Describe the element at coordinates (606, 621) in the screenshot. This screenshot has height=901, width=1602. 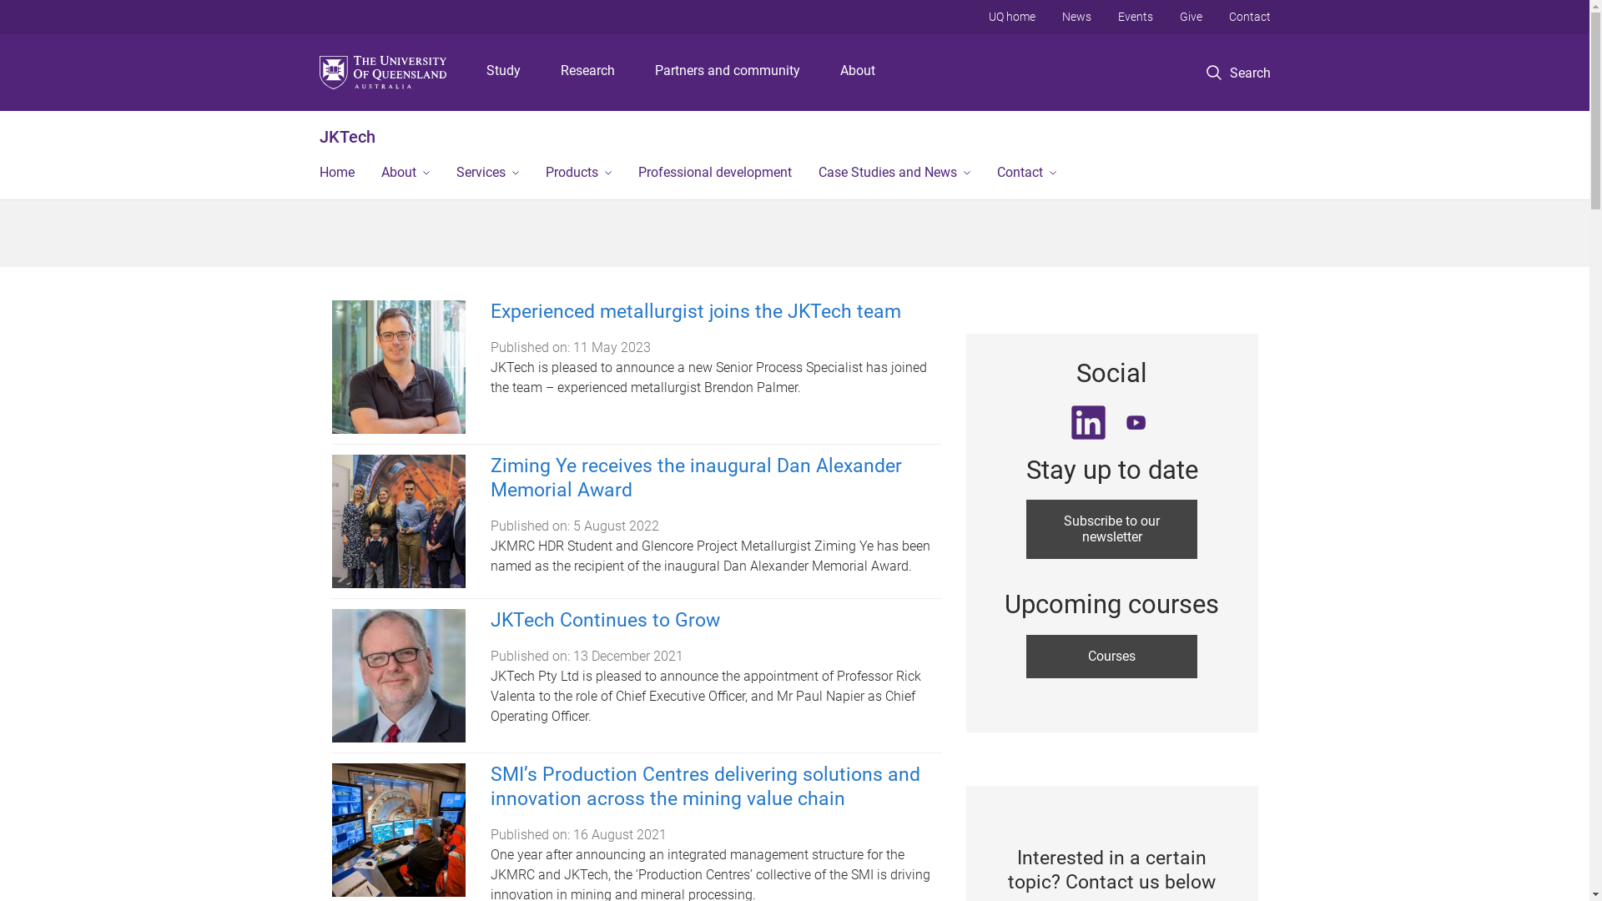
I see `JKTech Continues to Grow` at that location.